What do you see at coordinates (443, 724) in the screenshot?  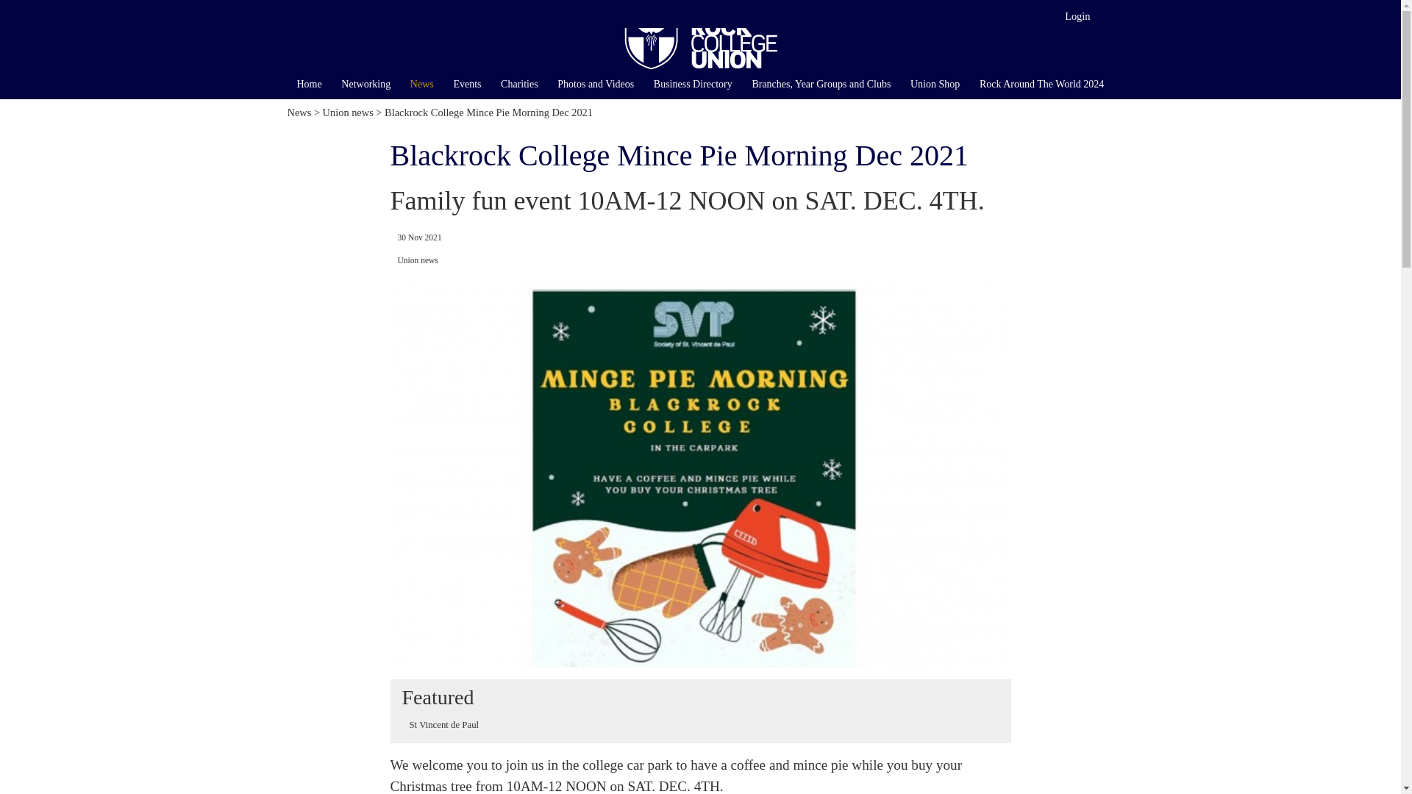 I see `St Vincent de Paul` at bounding box center [443, 724].